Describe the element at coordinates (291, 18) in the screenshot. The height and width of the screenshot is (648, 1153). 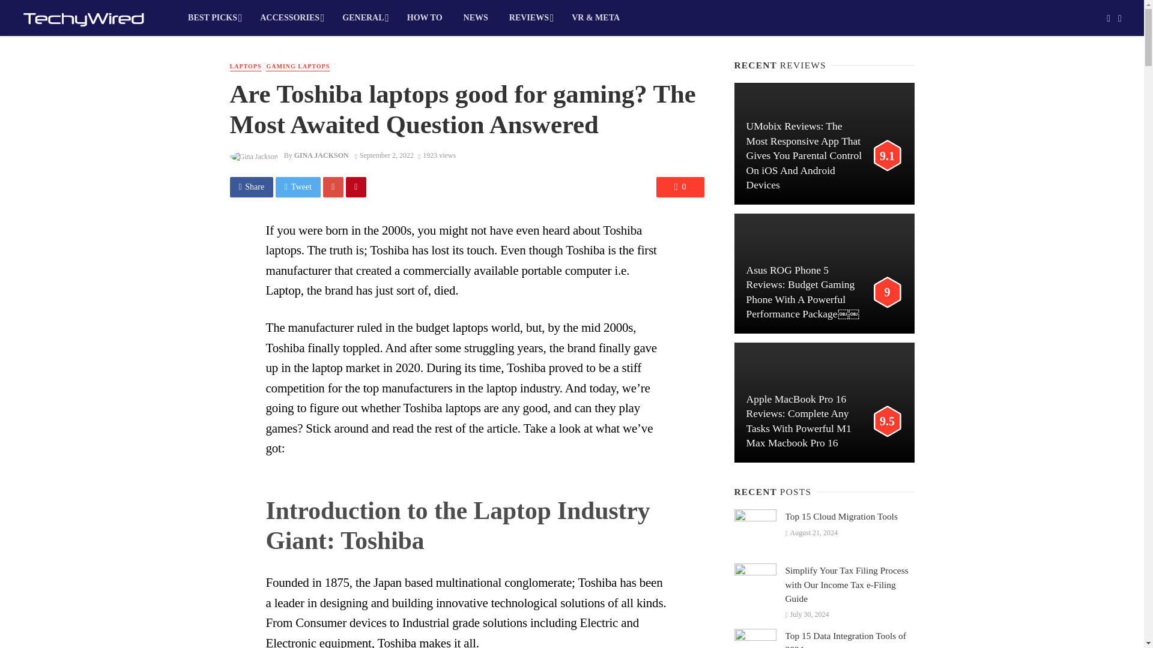
I see `ACCESSORIES` at that location.